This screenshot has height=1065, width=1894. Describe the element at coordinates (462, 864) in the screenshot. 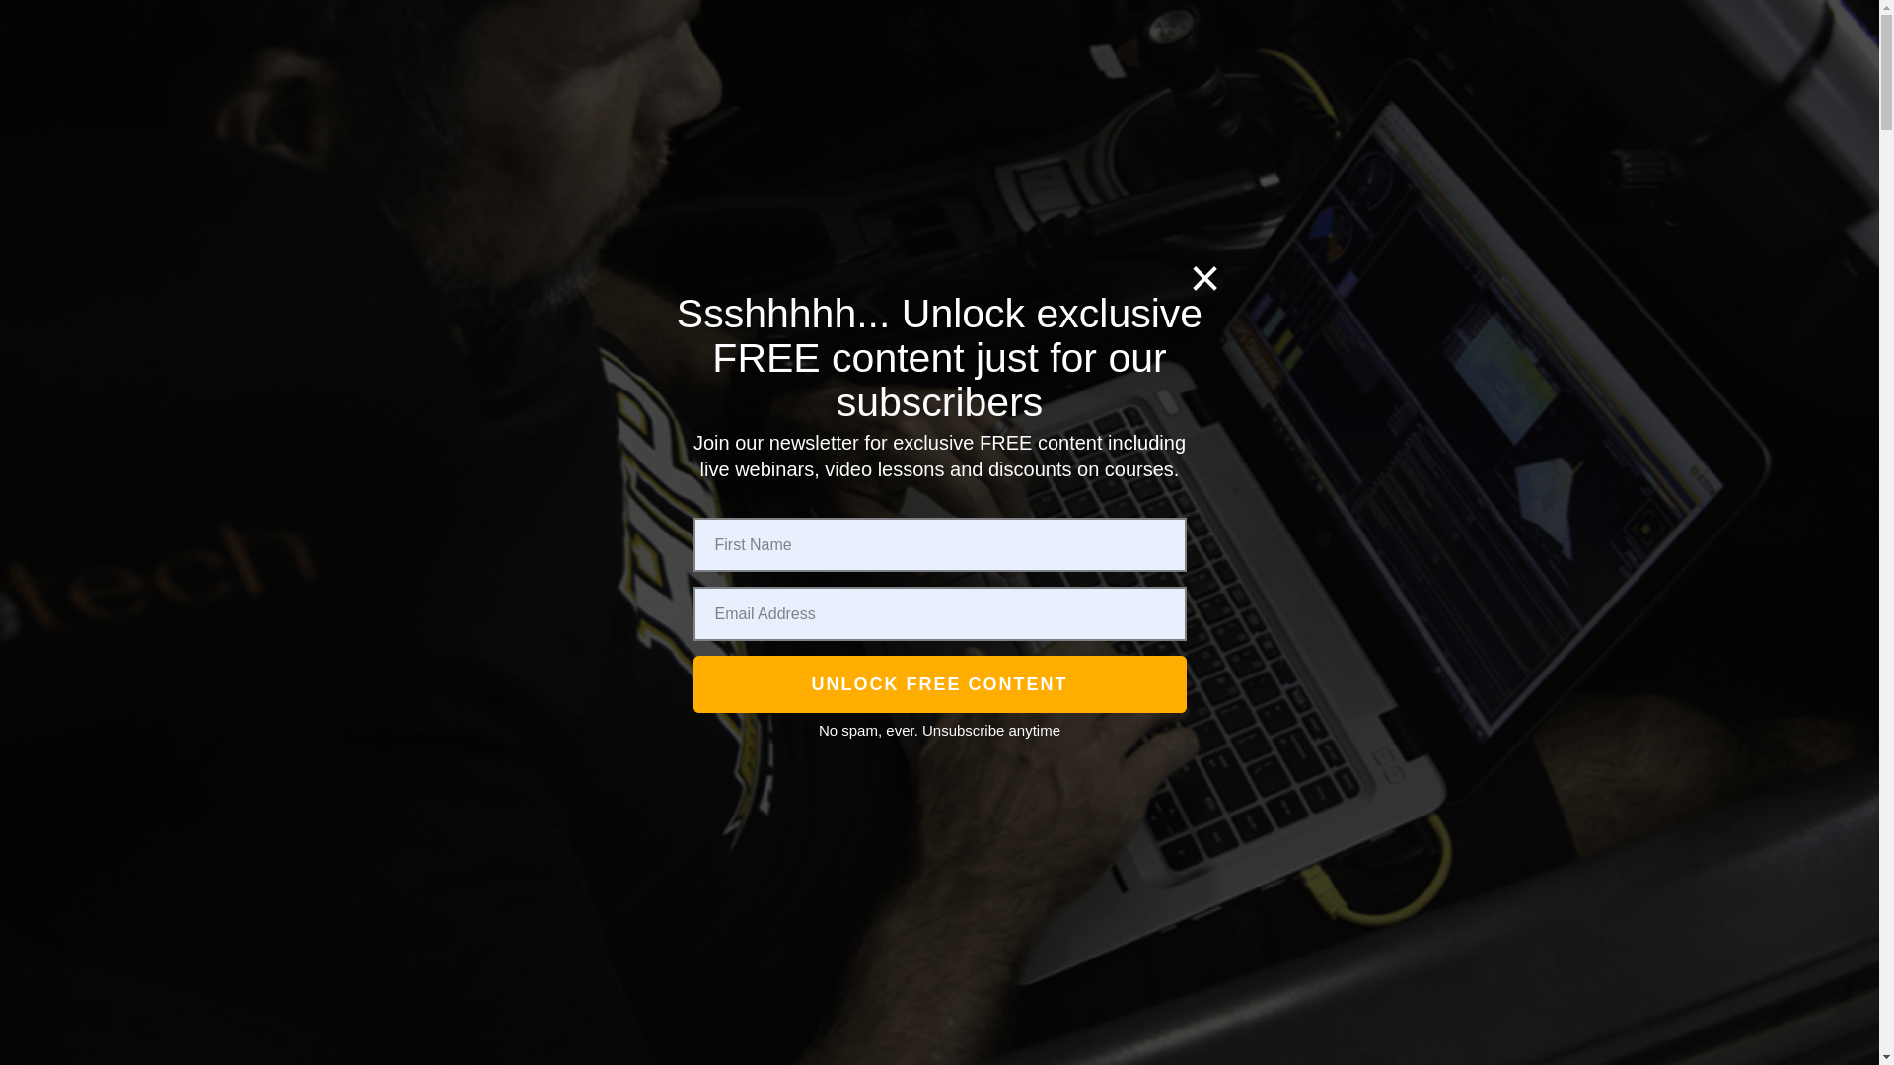

I see `WEBINARS` at that location.